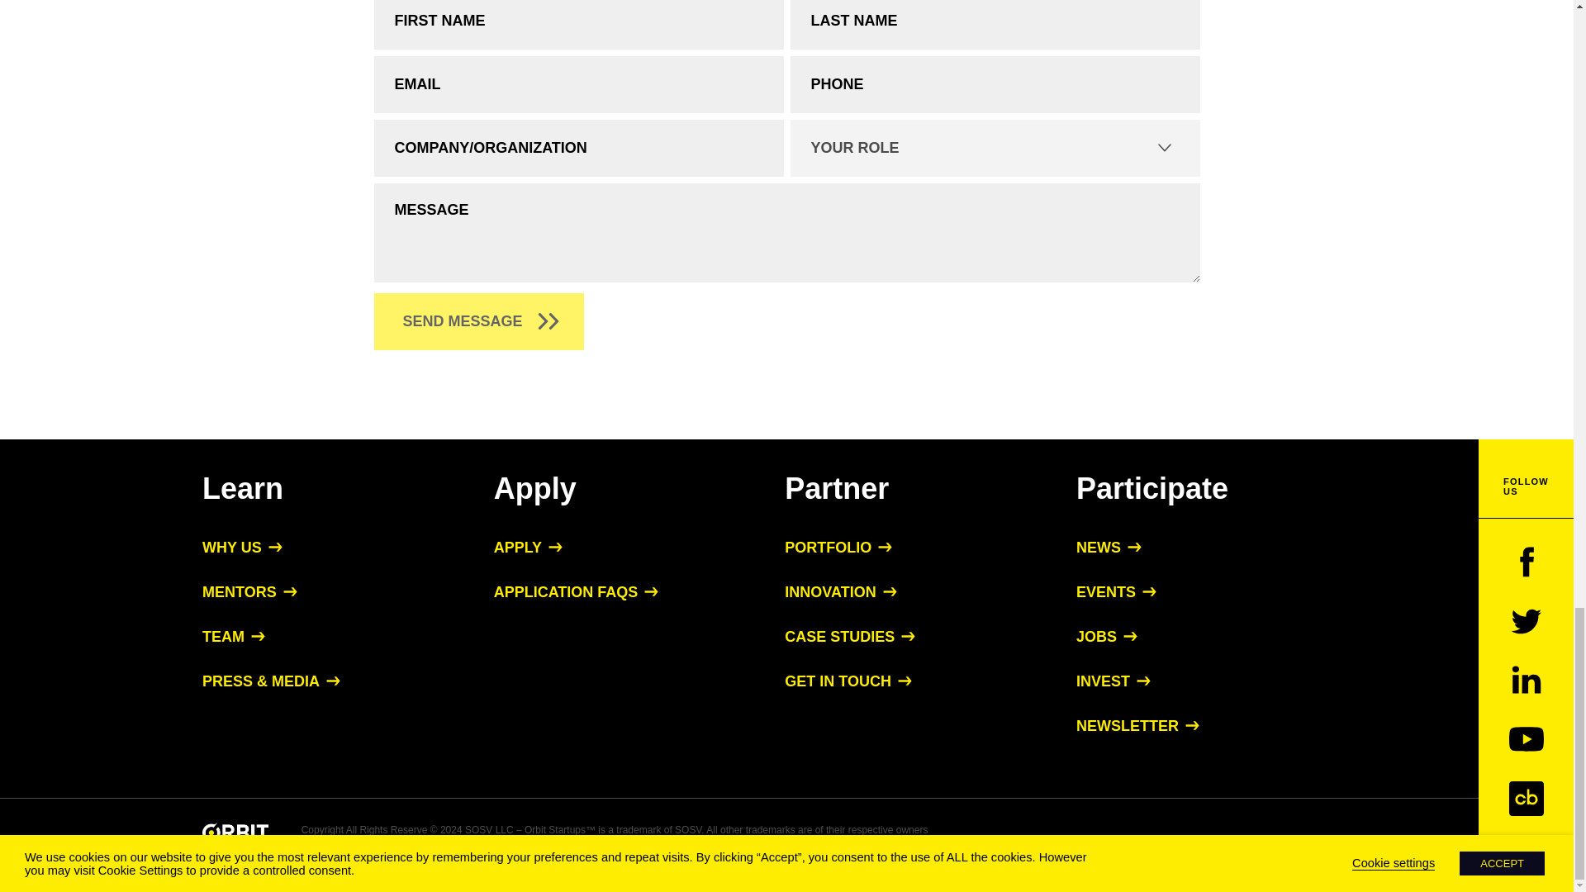 Image resolution: width=1586 pixels, height=892 pixels. What do you see at coordinates (242, 547) in the screenshot?
I see `WHY US` at bounding box center [242, 547].